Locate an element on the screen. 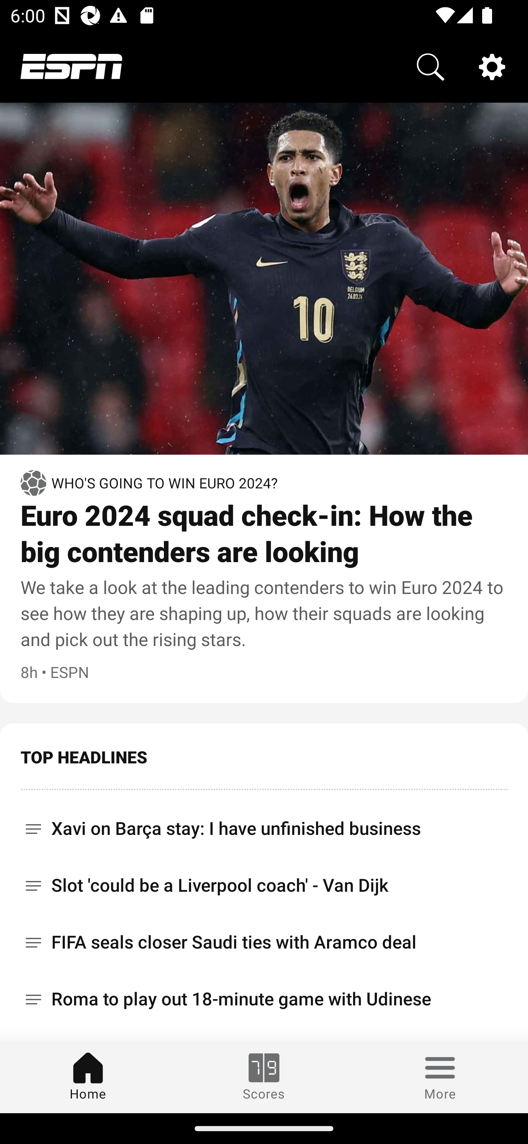 The height and width of the screenshot is (1144, 528).  Roma to play out 18-minute game with Udinese is located at coordinates (264, 999).